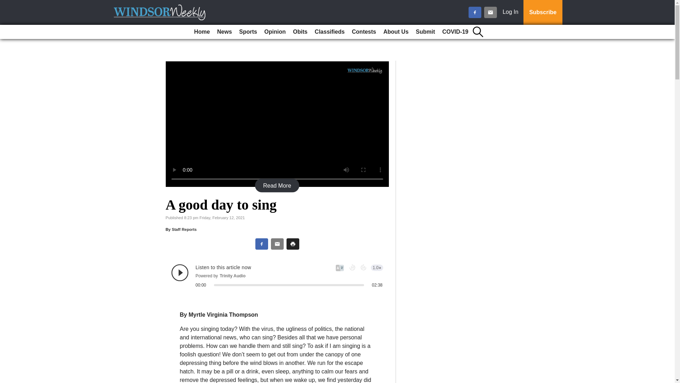  I want to click on Classifieds, so click(330, 32).